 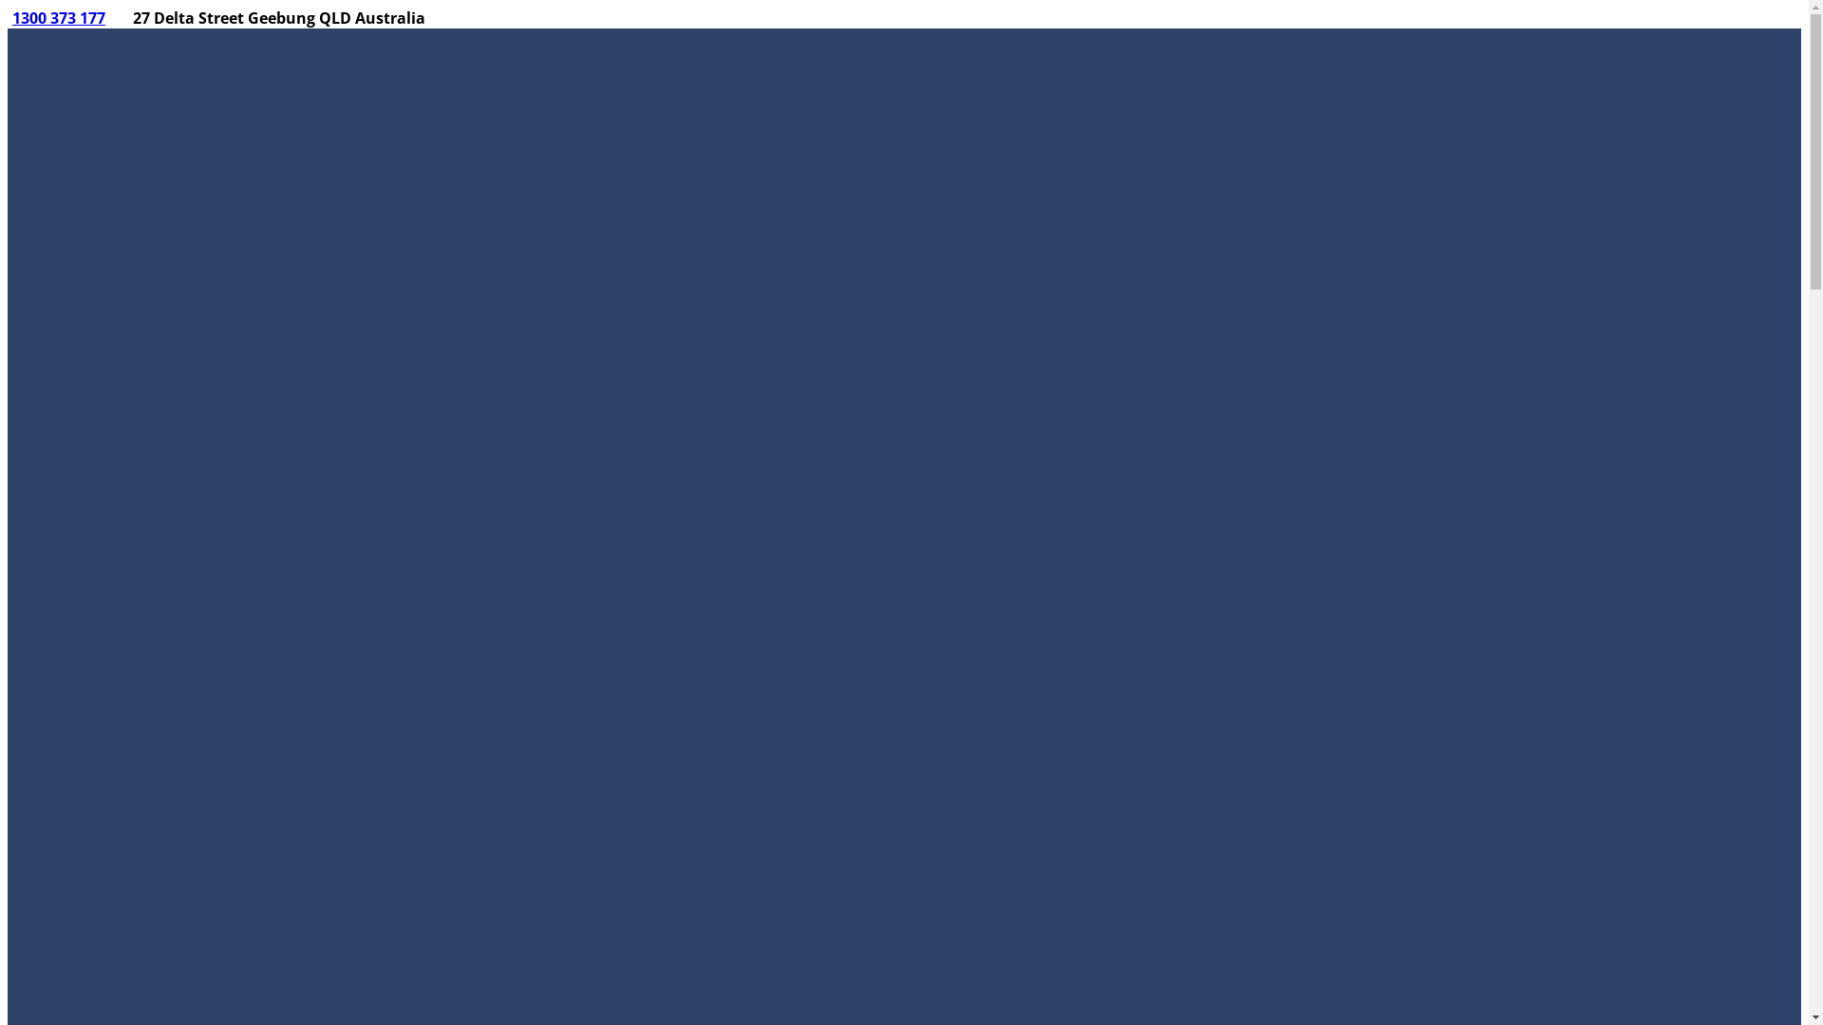 I want to click on 1300 373 177, so click(x=59, y=18).